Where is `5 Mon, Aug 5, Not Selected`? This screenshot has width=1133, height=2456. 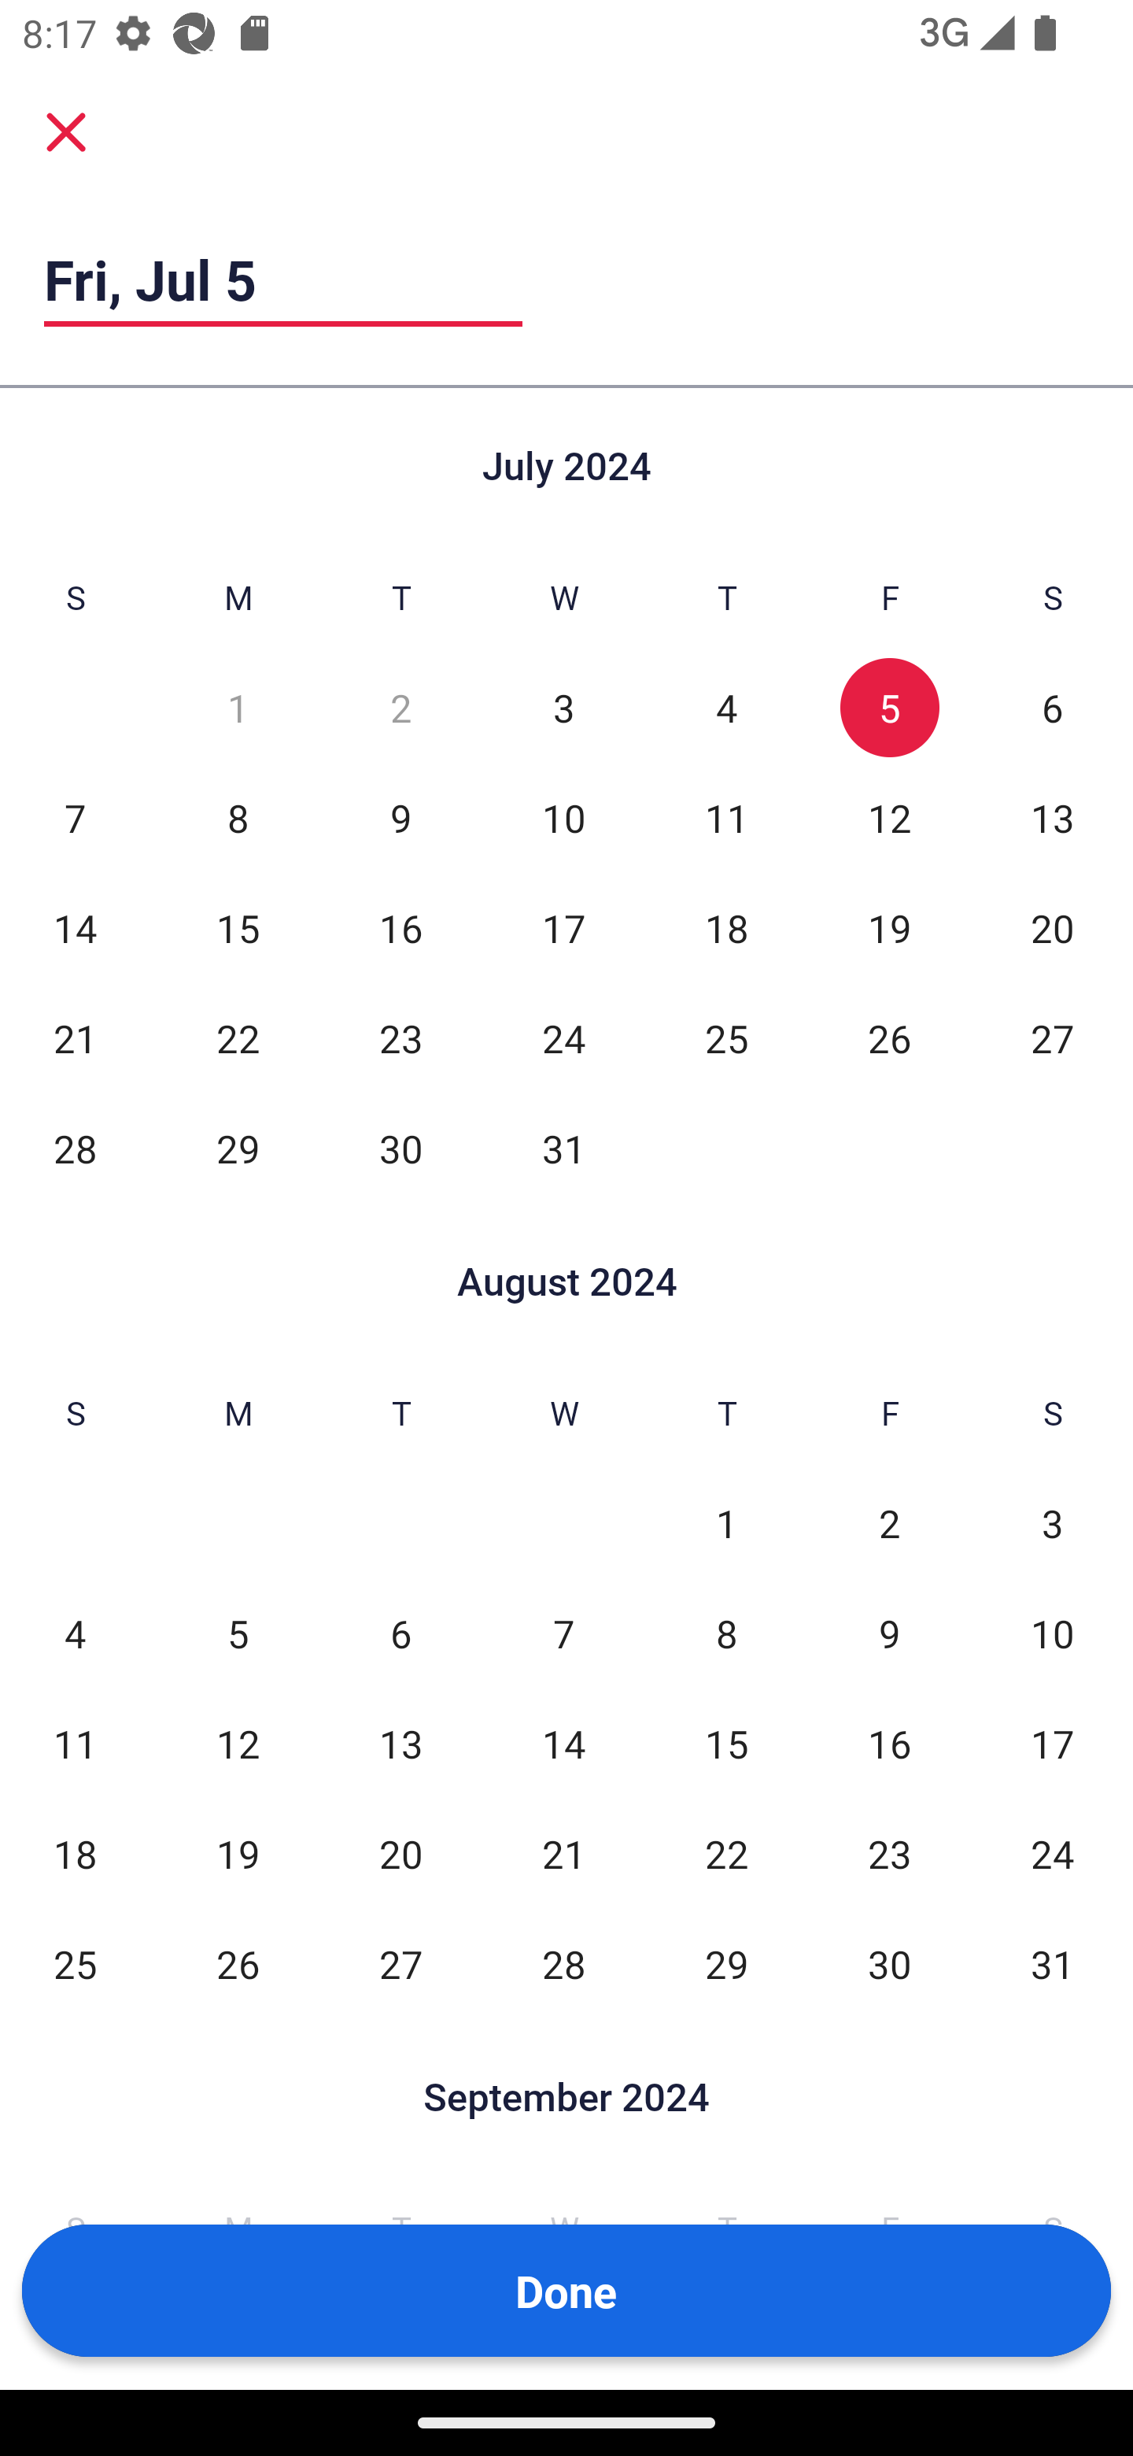
5 Mon, Aug 5, Not Selected is located at coordinates (238, 1634).